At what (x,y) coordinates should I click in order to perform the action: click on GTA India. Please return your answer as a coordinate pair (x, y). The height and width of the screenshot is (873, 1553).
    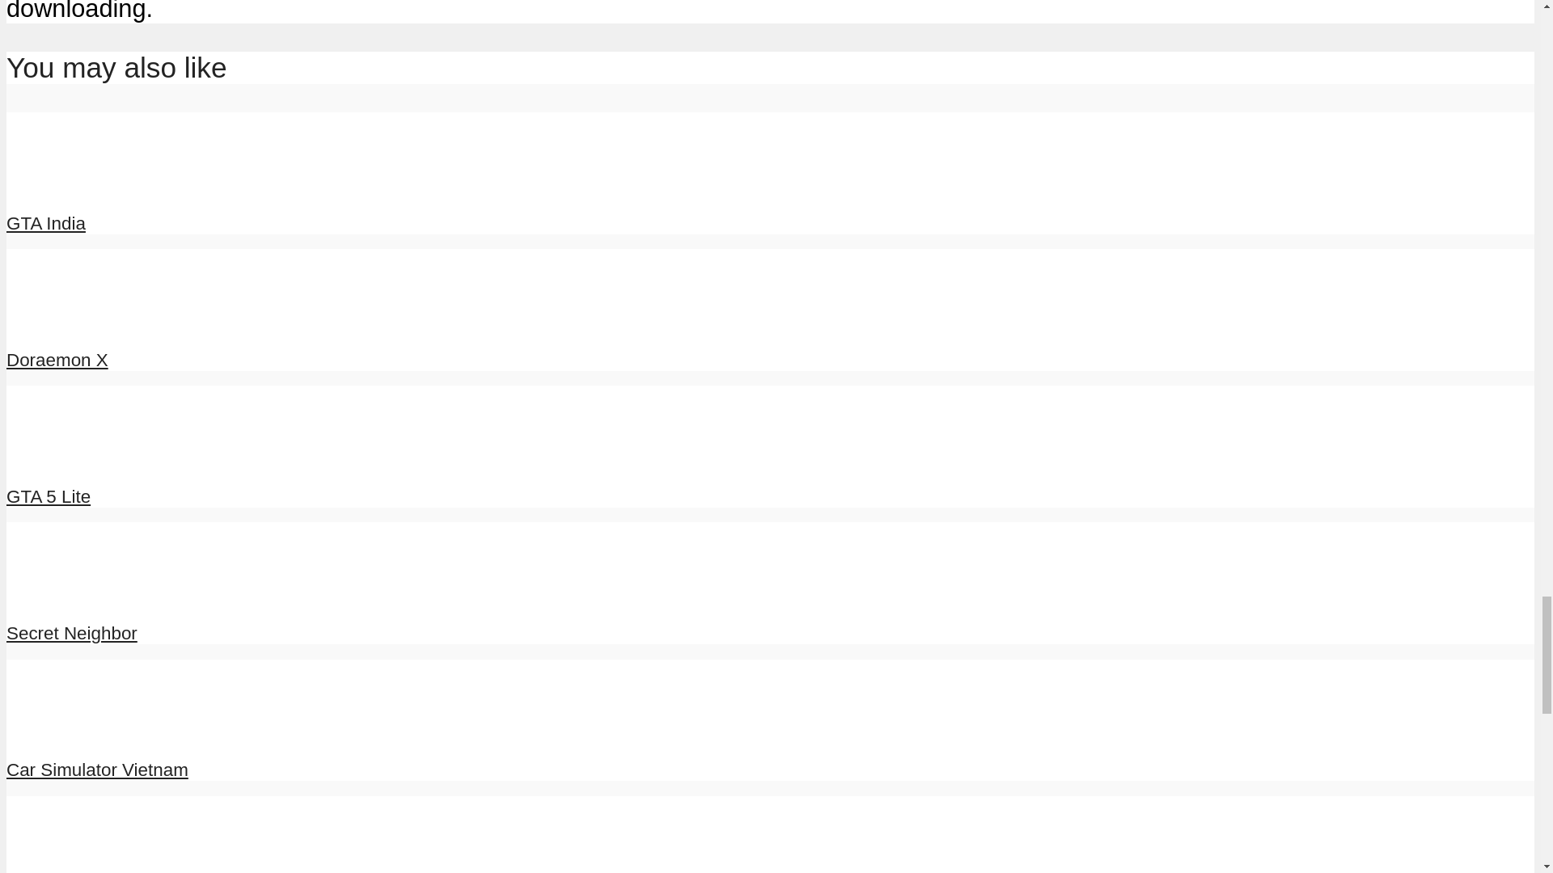
    Looking at the image, I should click on (45, 223).